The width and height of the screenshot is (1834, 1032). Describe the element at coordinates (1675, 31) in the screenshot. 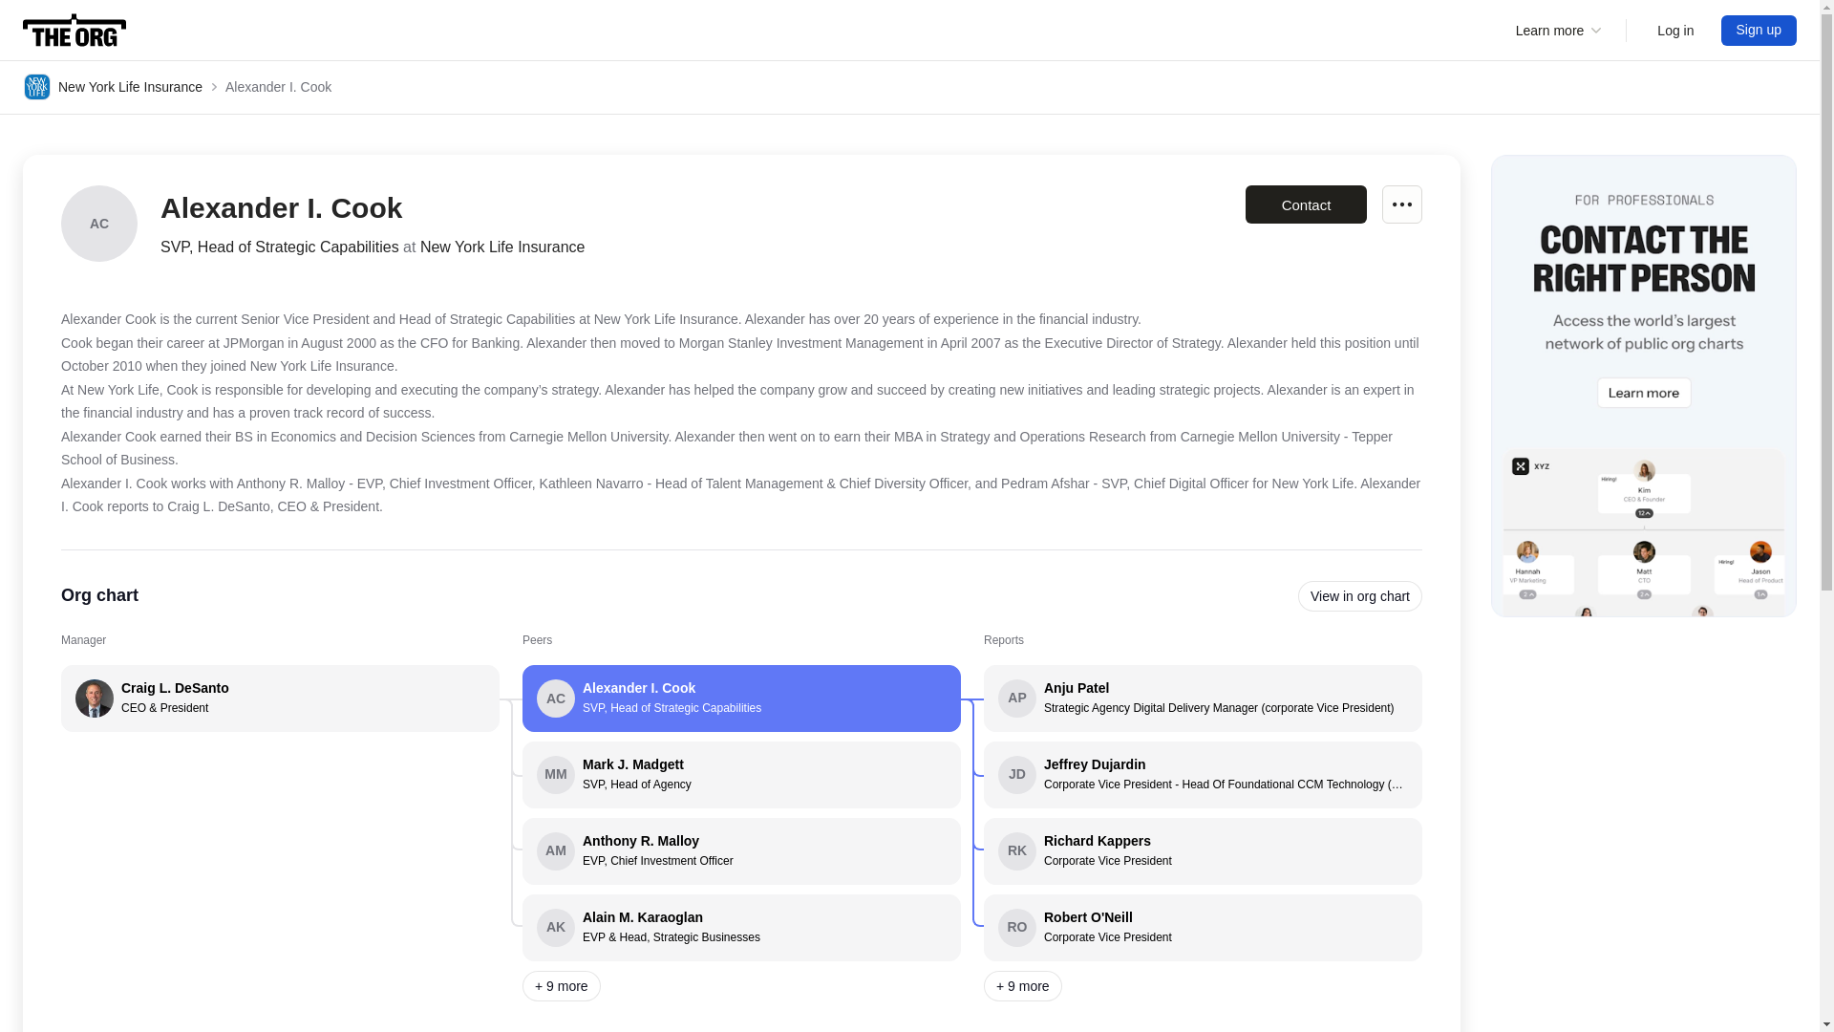

I see `View in org chart` at that location.